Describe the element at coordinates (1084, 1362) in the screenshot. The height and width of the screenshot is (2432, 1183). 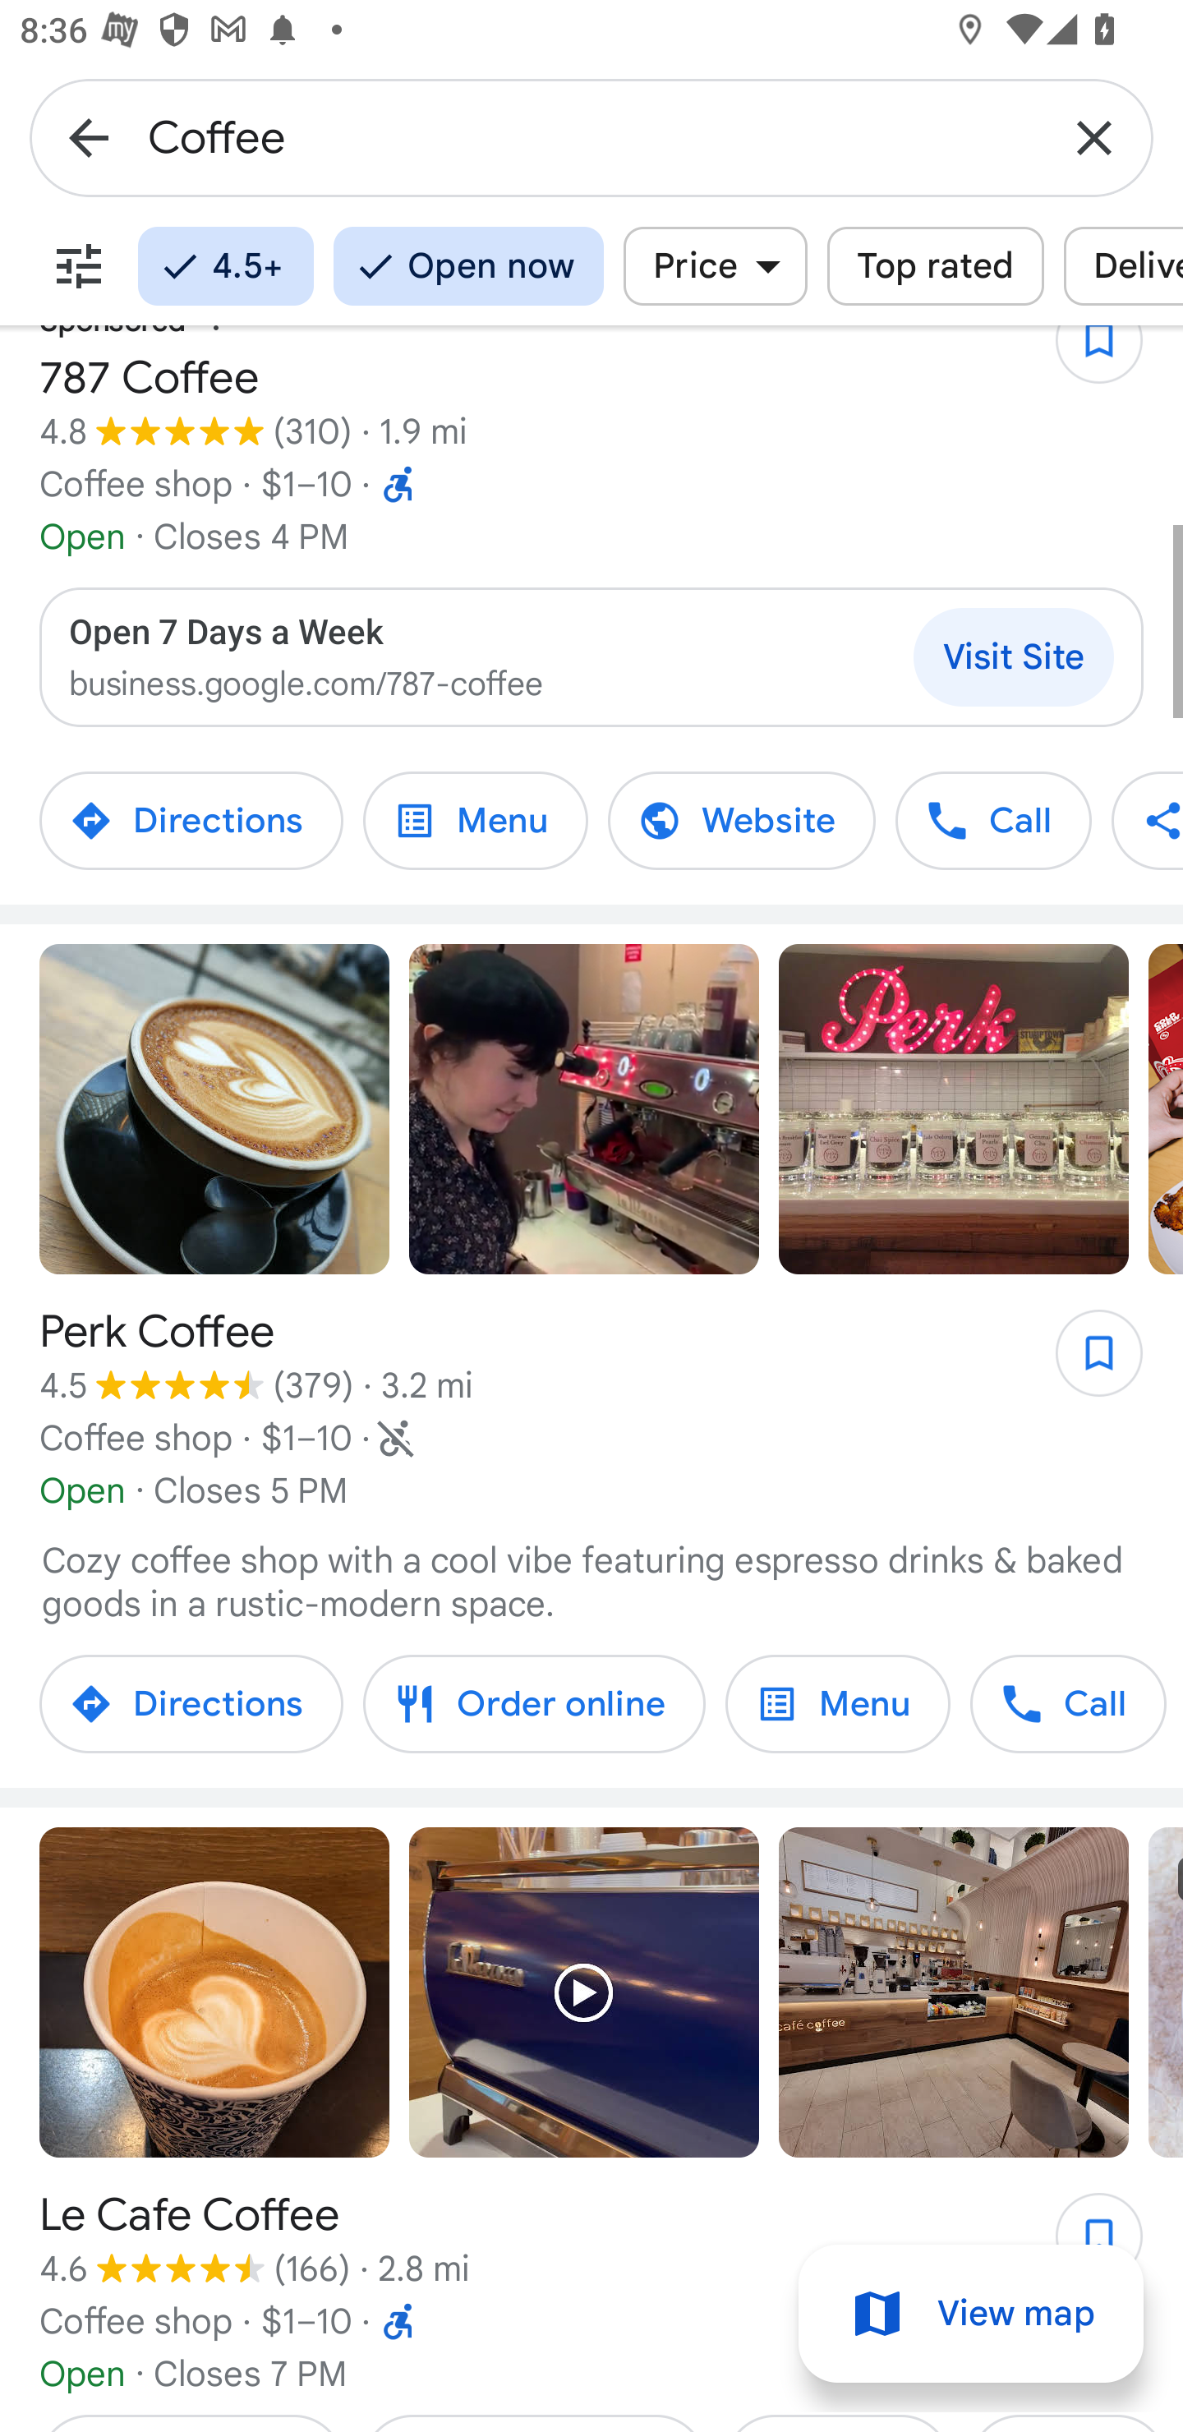
I see `Save Perk Coffee to lists` at that location.